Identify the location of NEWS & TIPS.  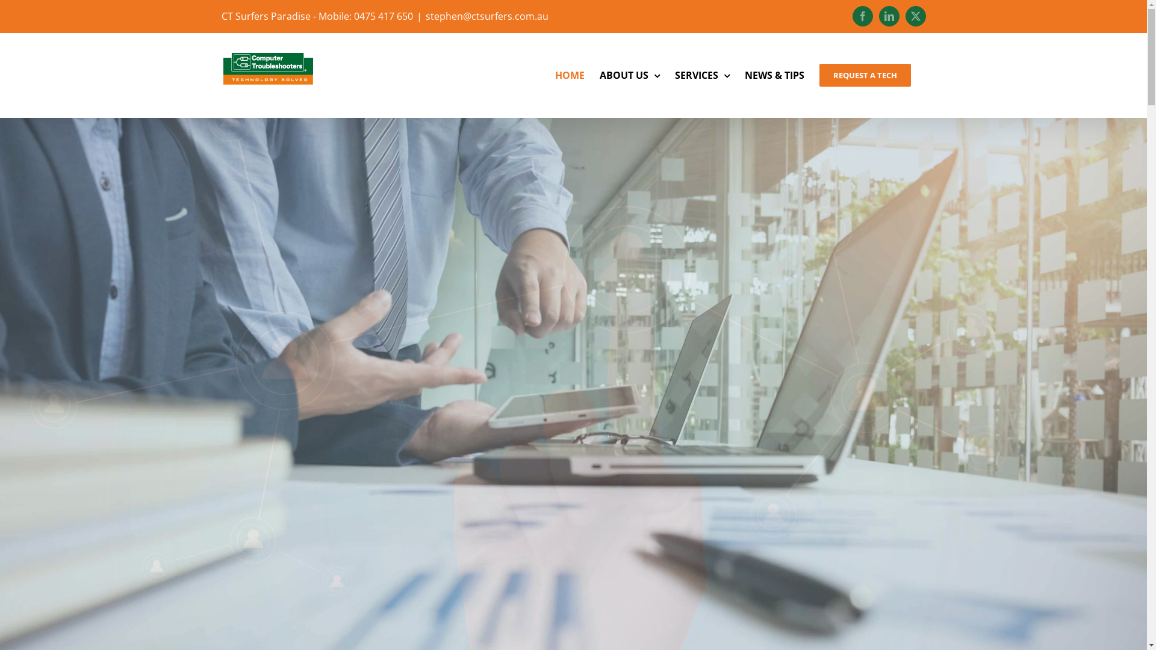
(774, 75).